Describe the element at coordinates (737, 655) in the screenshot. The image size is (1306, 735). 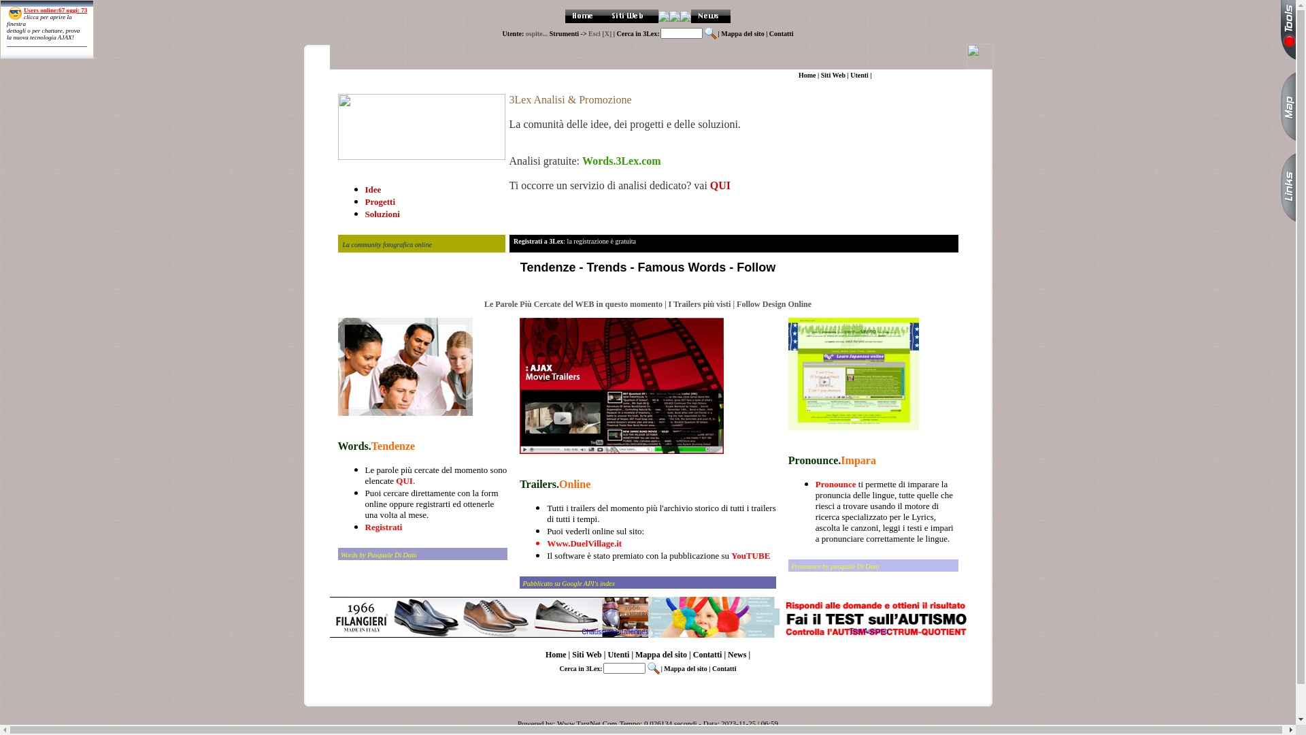
I see `News` at that location.